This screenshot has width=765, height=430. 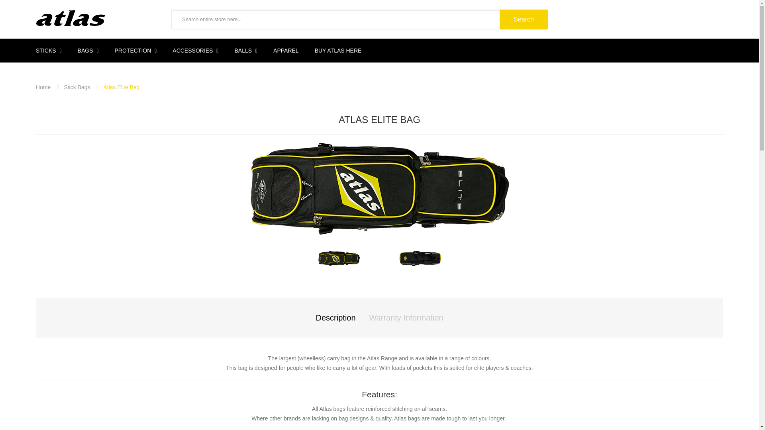 I want to click on BALLS, so click(x=246, y=50).